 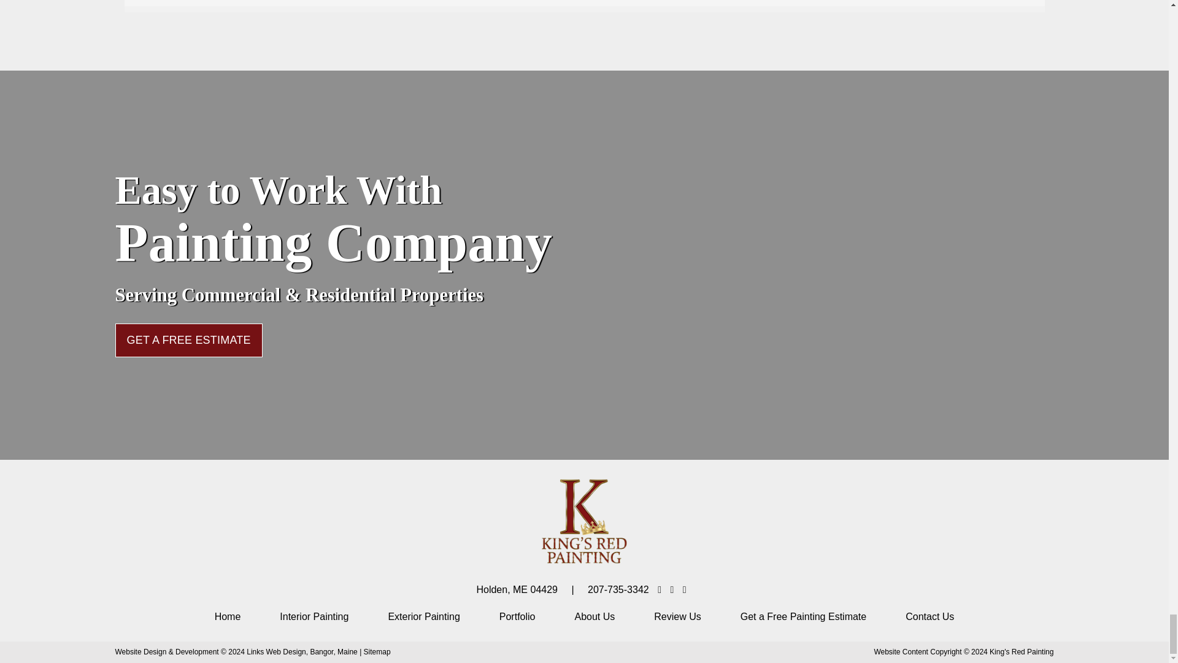 What do you see at coordinates (618, 589) in the screenshot?
I see `207-735-3342` at bounding box center [618, 589].